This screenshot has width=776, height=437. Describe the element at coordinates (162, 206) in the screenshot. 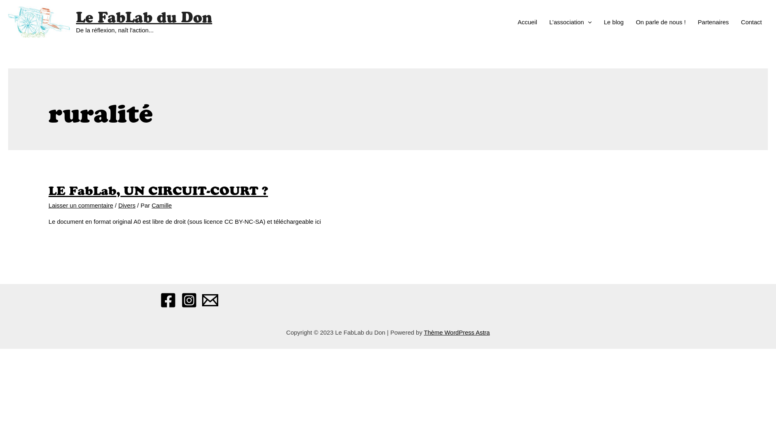

I see `Camille` at that location.